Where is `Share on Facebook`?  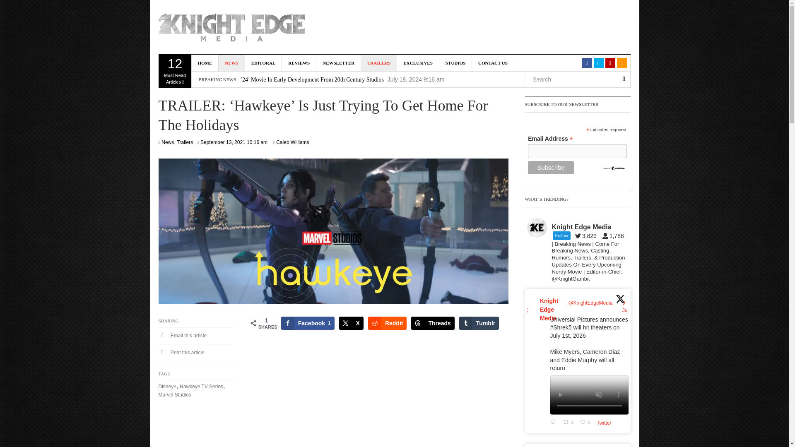
Share on Facebook is located at coordinates (308, 323).